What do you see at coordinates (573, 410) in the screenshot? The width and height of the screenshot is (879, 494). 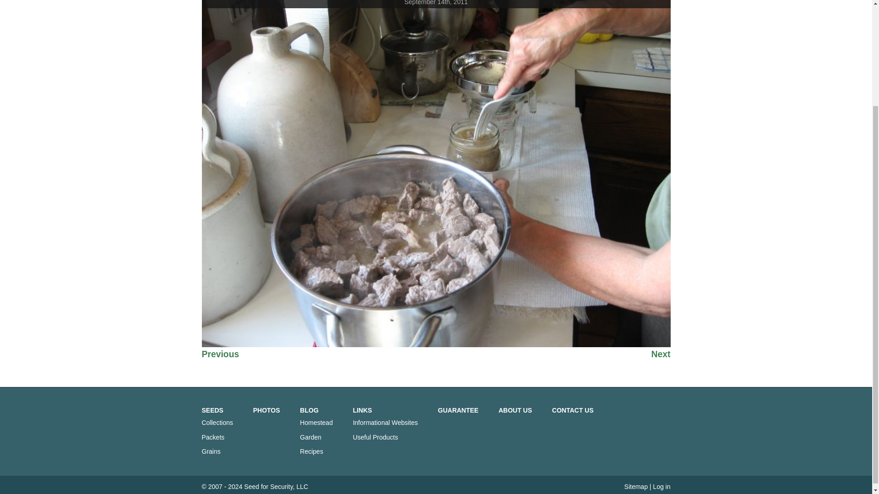 I see `CONTACT US` at bounding box center [573, 410].